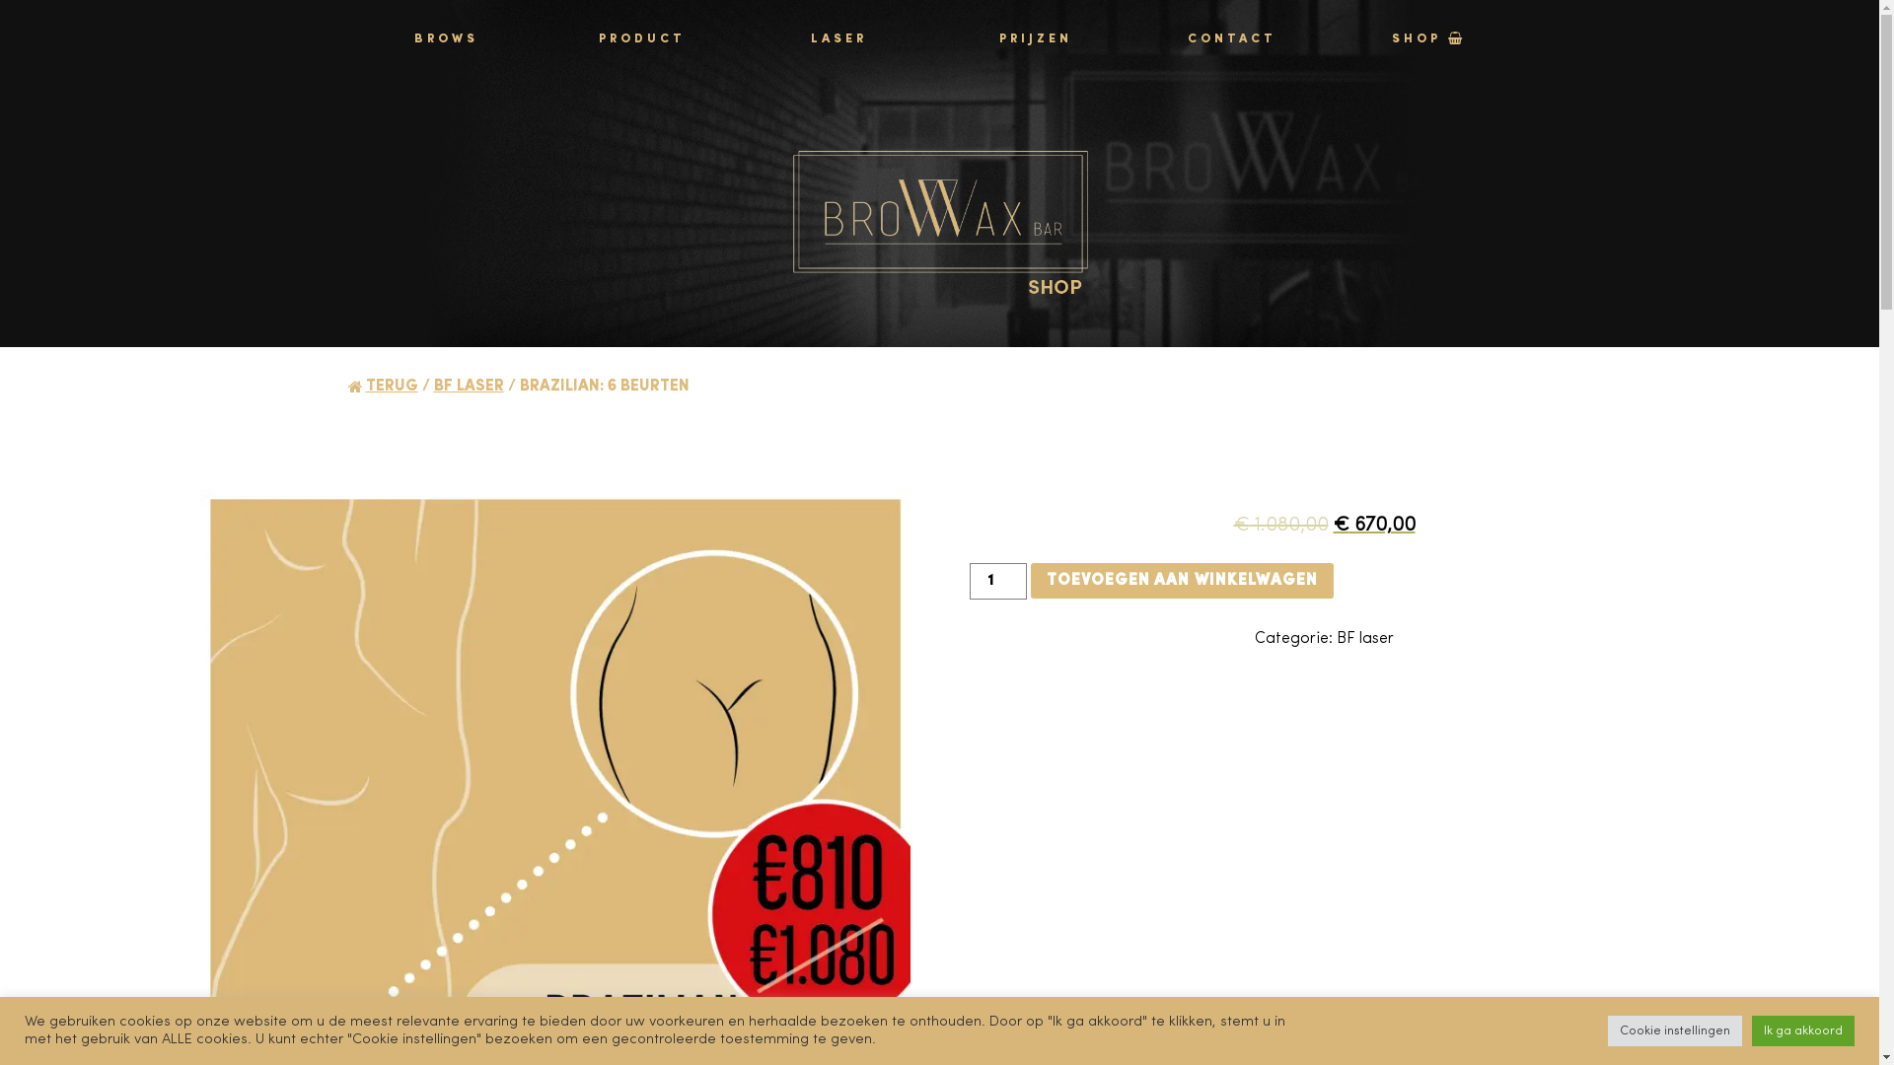  What do you see at coordinates (1233, 39) in the screenshot?
I see `CONTACT` at bounding box center [1233, 39].